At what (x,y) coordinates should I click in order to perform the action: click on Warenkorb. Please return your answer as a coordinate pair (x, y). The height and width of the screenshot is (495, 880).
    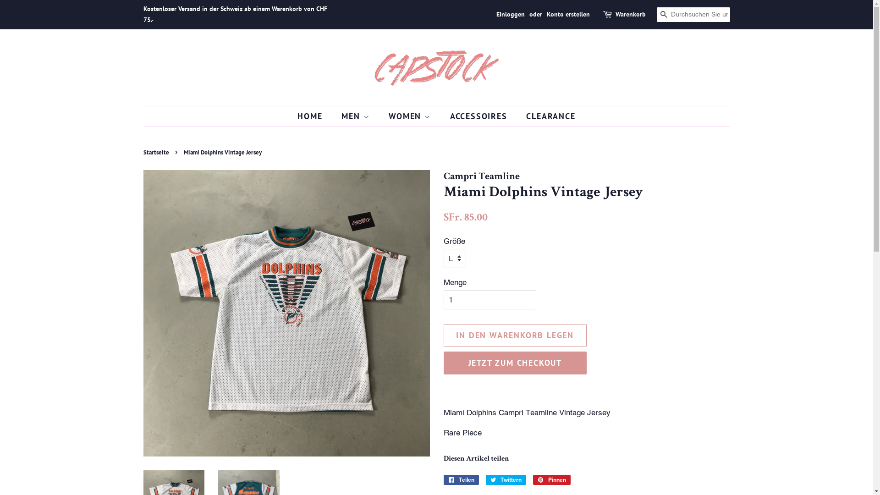
    Looking at the image, I should click on (630, 15).